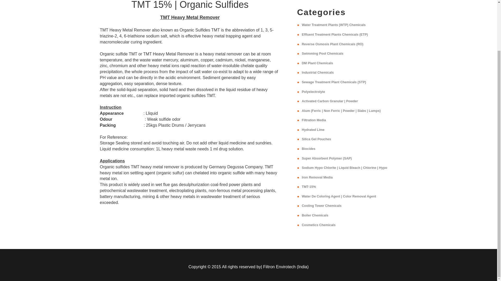 This screenshot has height=281, width=501. I want to click on Boiler Chemicals, so click(315, 215).